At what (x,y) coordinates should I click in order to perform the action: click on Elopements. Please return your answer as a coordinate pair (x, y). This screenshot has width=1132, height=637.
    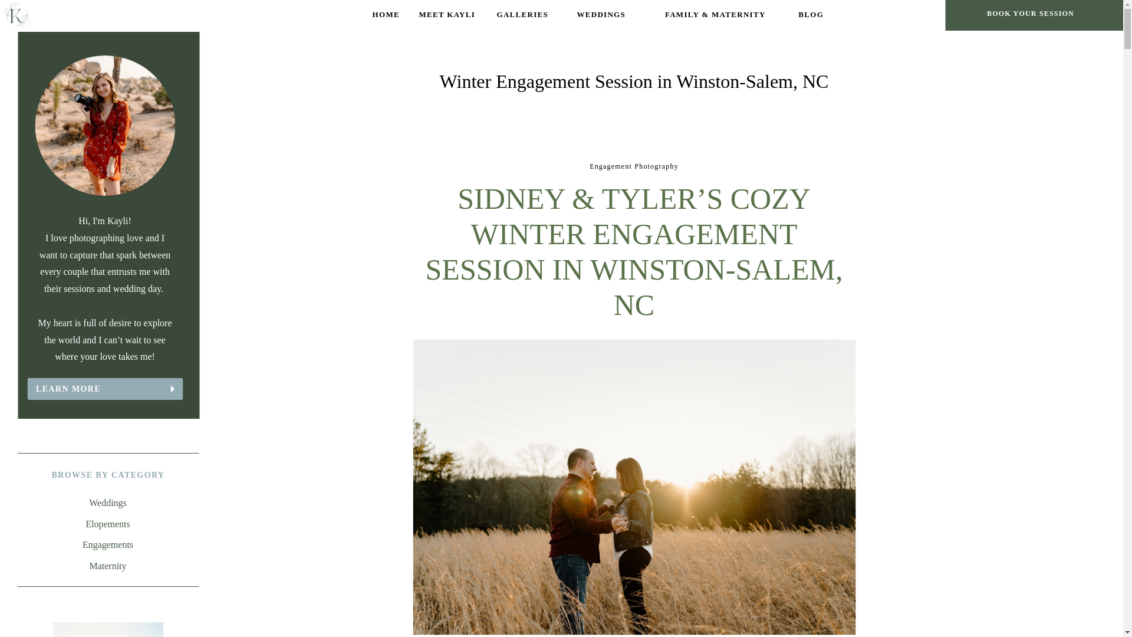
    Looking at the image, I should click on (108, 524).